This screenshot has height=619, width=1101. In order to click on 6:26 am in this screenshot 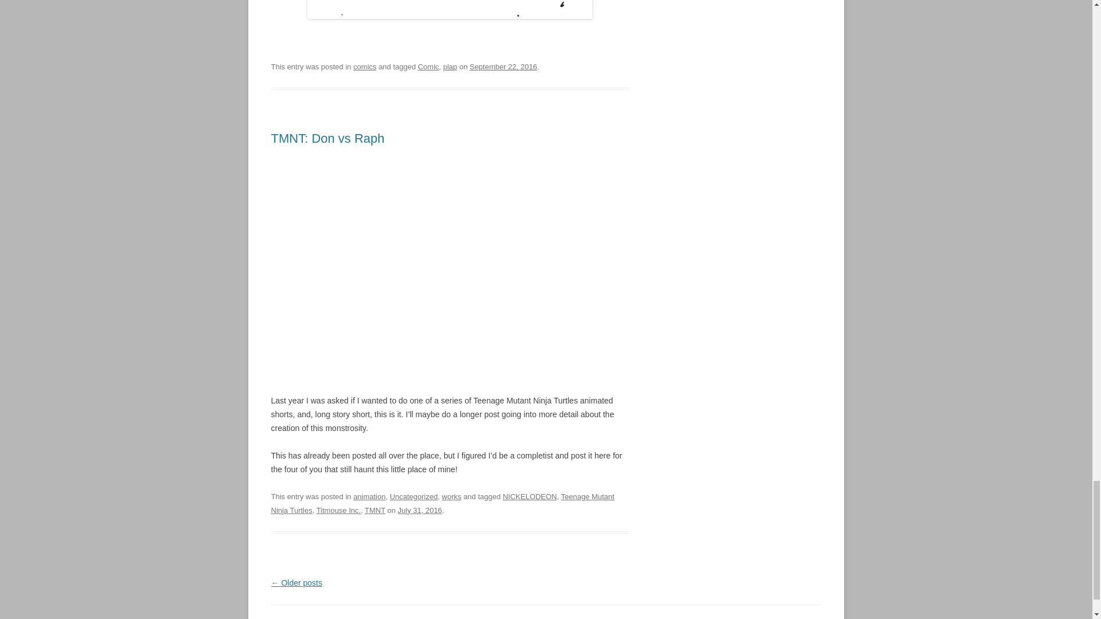, I will do `click(503, 66)`.